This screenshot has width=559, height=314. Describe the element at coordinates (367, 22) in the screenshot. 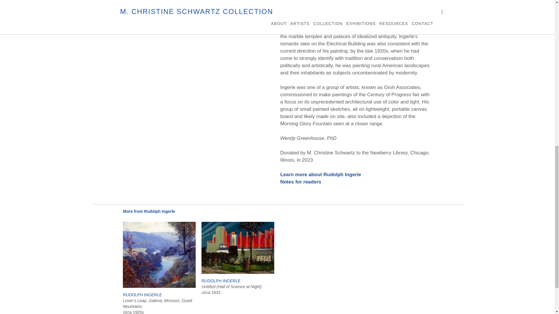

I see `The Fountain, Electrical Building` at that location.